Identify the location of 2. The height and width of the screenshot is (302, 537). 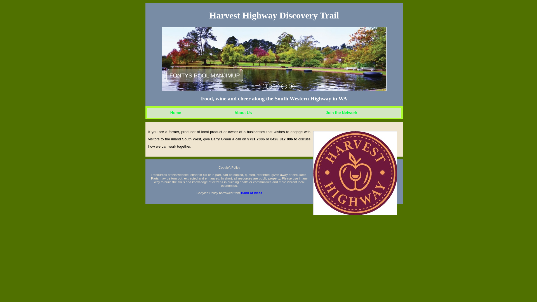
(269, 86).